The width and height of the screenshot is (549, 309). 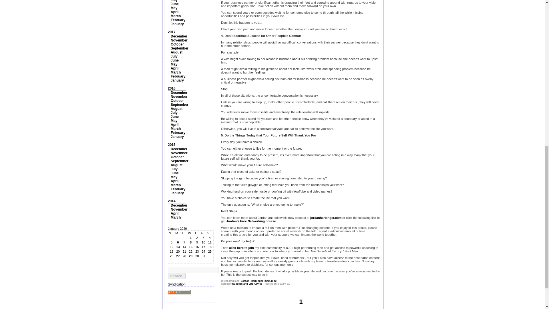 I want to click on Monday, so click(x=178, y=233).